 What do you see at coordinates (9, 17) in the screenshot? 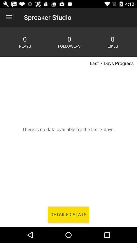
I see `turn on app to the left of the spreaker studio app` at bounding box center [9, 17].